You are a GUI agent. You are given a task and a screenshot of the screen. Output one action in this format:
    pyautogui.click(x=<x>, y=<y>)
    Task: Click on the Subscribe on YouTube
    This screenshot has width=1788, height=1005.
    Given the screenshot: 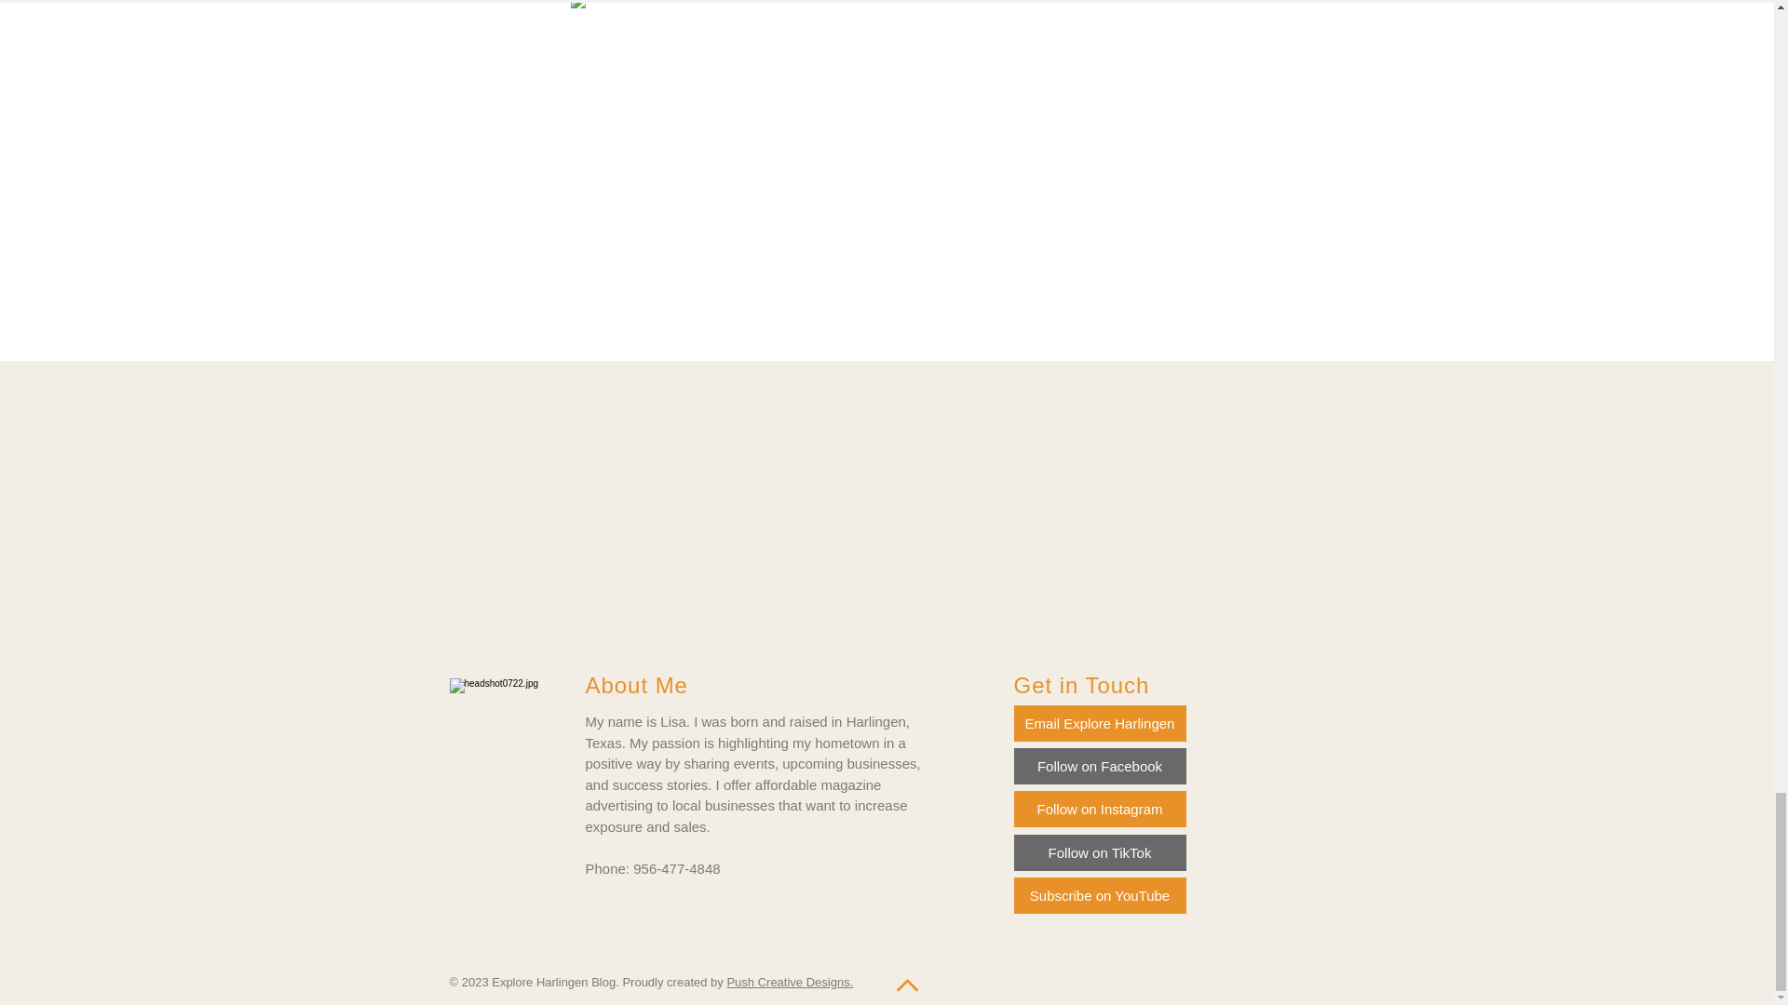 What is the action you would take?
    pyautogui.click(x=1099, y=895)
    